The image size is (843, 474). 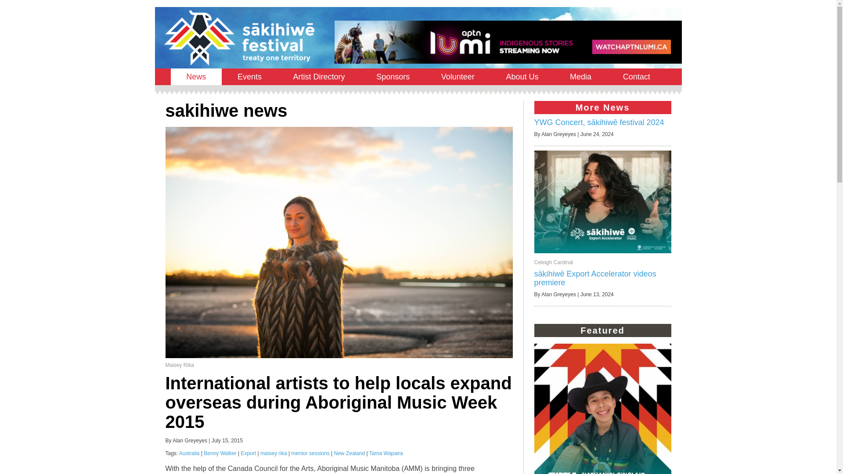 I want to click on About Us, so click(x=522, y=76).